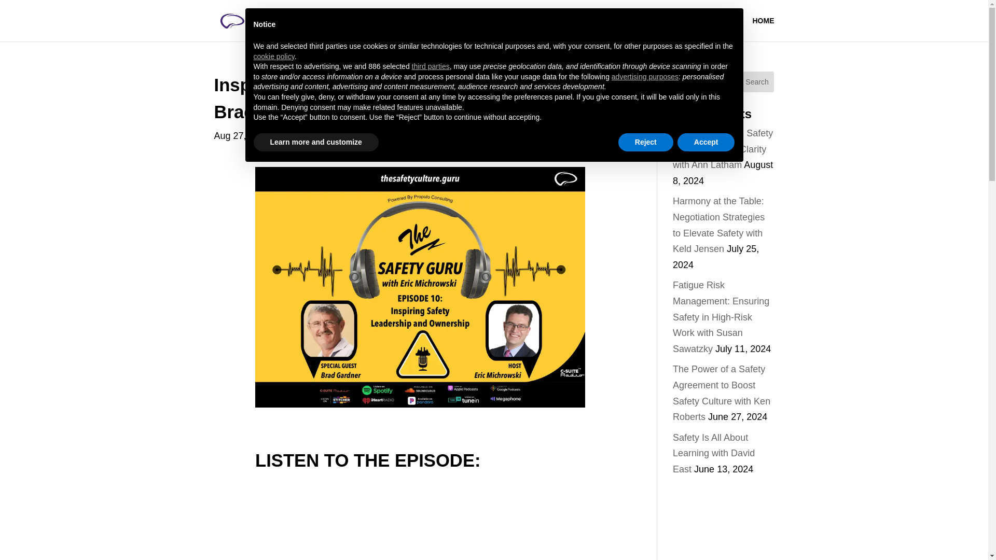 The width and height of the screenshot is (996, 560). What do you see at coordinates (763, 29) in the screenshot?
I see `HOME` at bounding box center [763, 29].